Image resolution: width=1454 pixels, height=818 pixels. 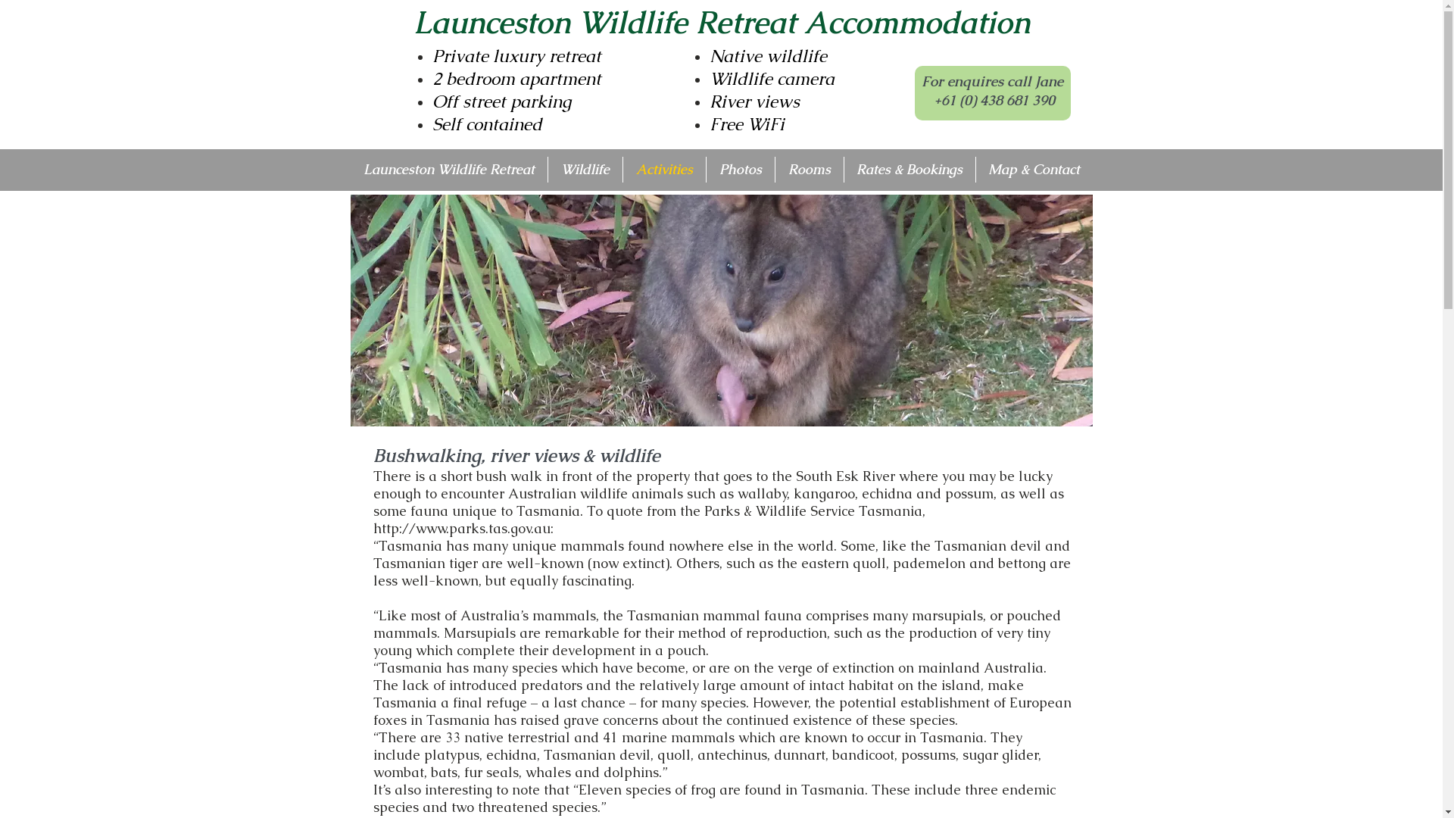 What do you see at coordinates (1034, 170) in the screenshot?
I see `Map & Contact` at bounding box center [1034, 170].